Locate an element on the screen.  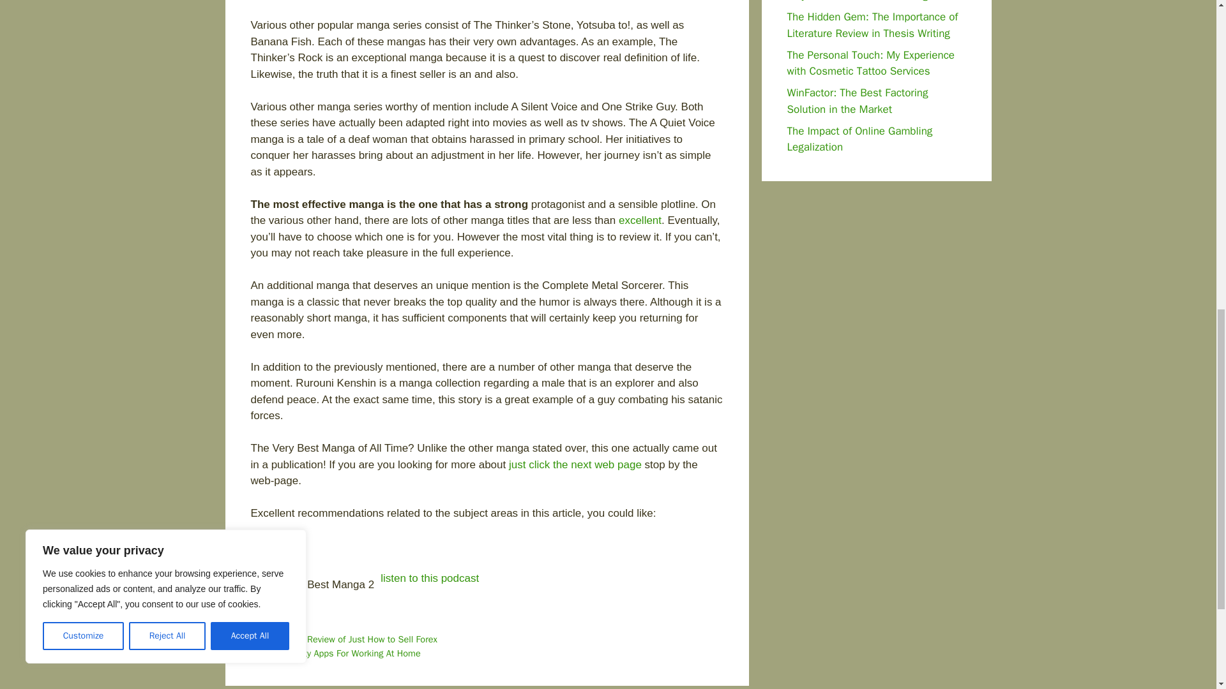
excellent is located at coordinates (640, 220).